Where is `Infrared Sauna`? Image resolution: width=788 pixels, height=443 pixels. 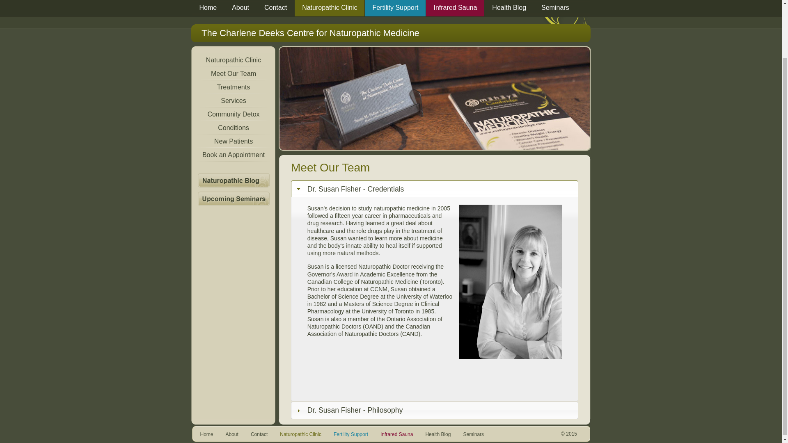 Infrared Sauna is located at coordinates (455, 8).